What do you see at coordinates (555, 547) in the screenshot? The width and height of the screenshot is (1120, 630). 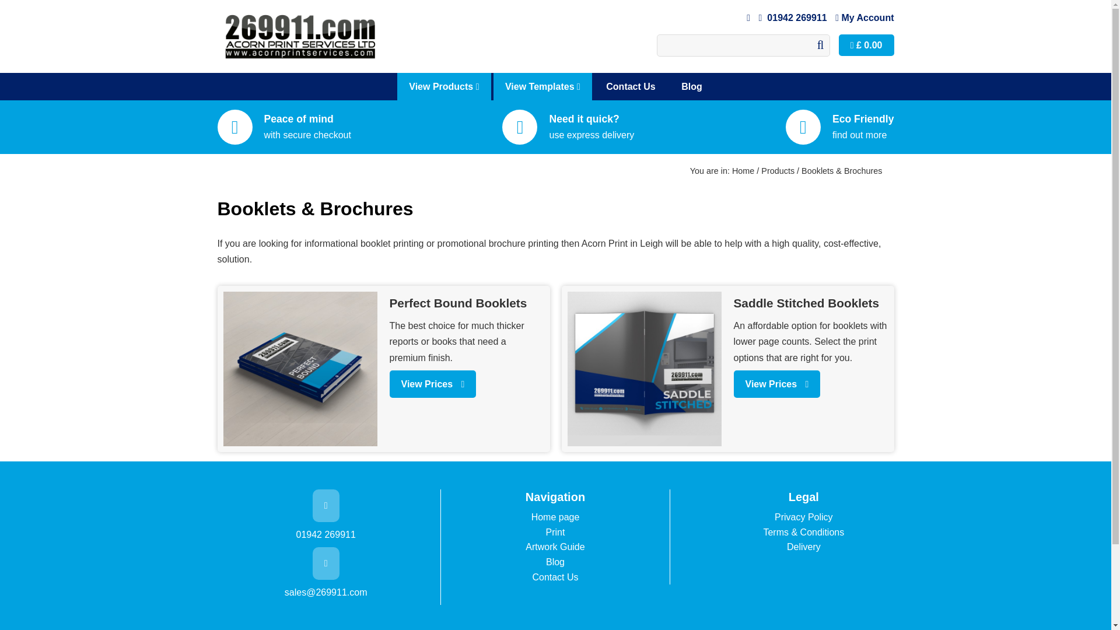 I see `Artwork Guide` at bounding box center [555, 547].